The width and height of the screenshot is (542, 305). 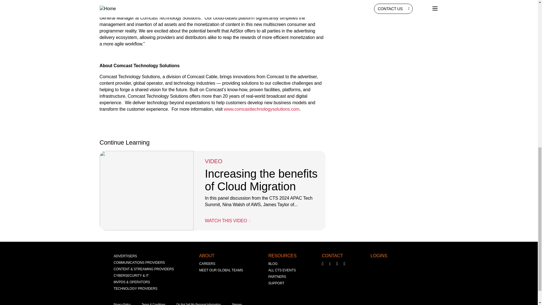 What do you see at coordinates (135, 289) in the screenshot?
I see `TECHNOLOGY PROVIDERS` at bounding box center [135, 289].